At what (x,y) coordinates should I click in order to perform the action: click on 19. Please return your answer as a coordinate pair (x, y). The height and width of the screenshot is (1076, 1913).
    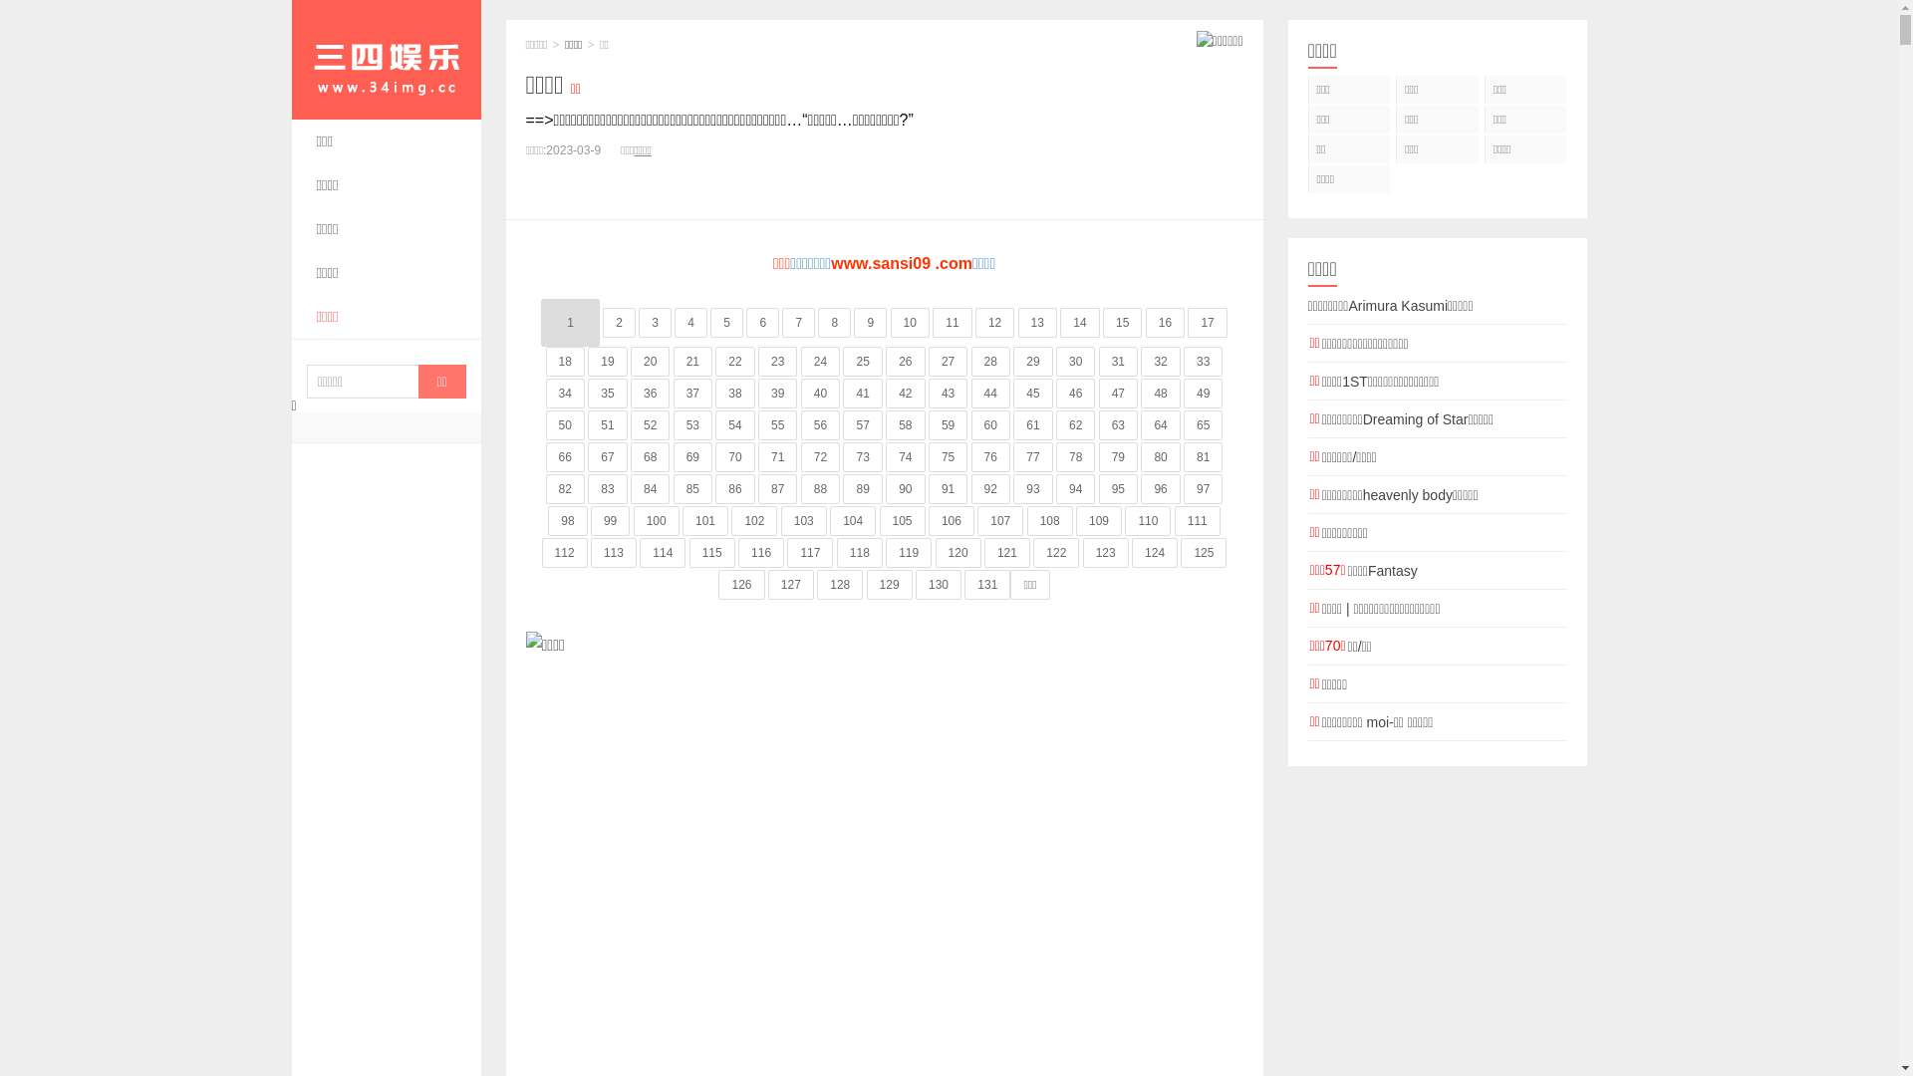
    Looking at the image, I should click on (608, 362).